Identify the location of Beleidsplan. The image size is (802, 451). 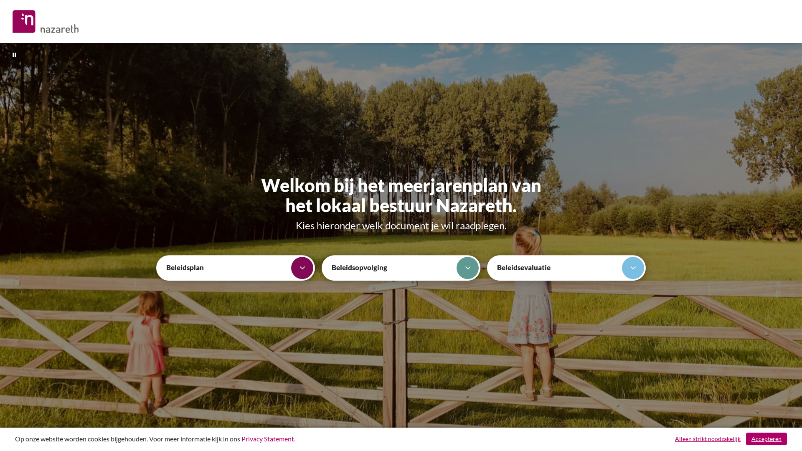
(236, 268).